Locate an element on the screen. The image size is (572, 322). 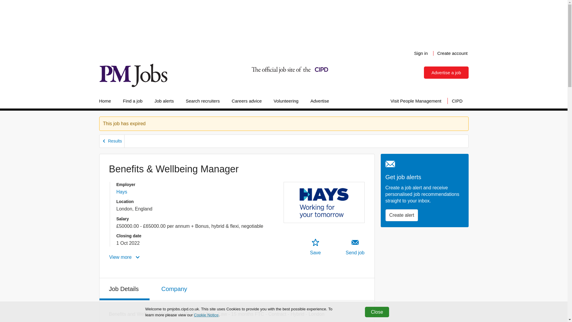
Results is located at coordinates (112, 141).